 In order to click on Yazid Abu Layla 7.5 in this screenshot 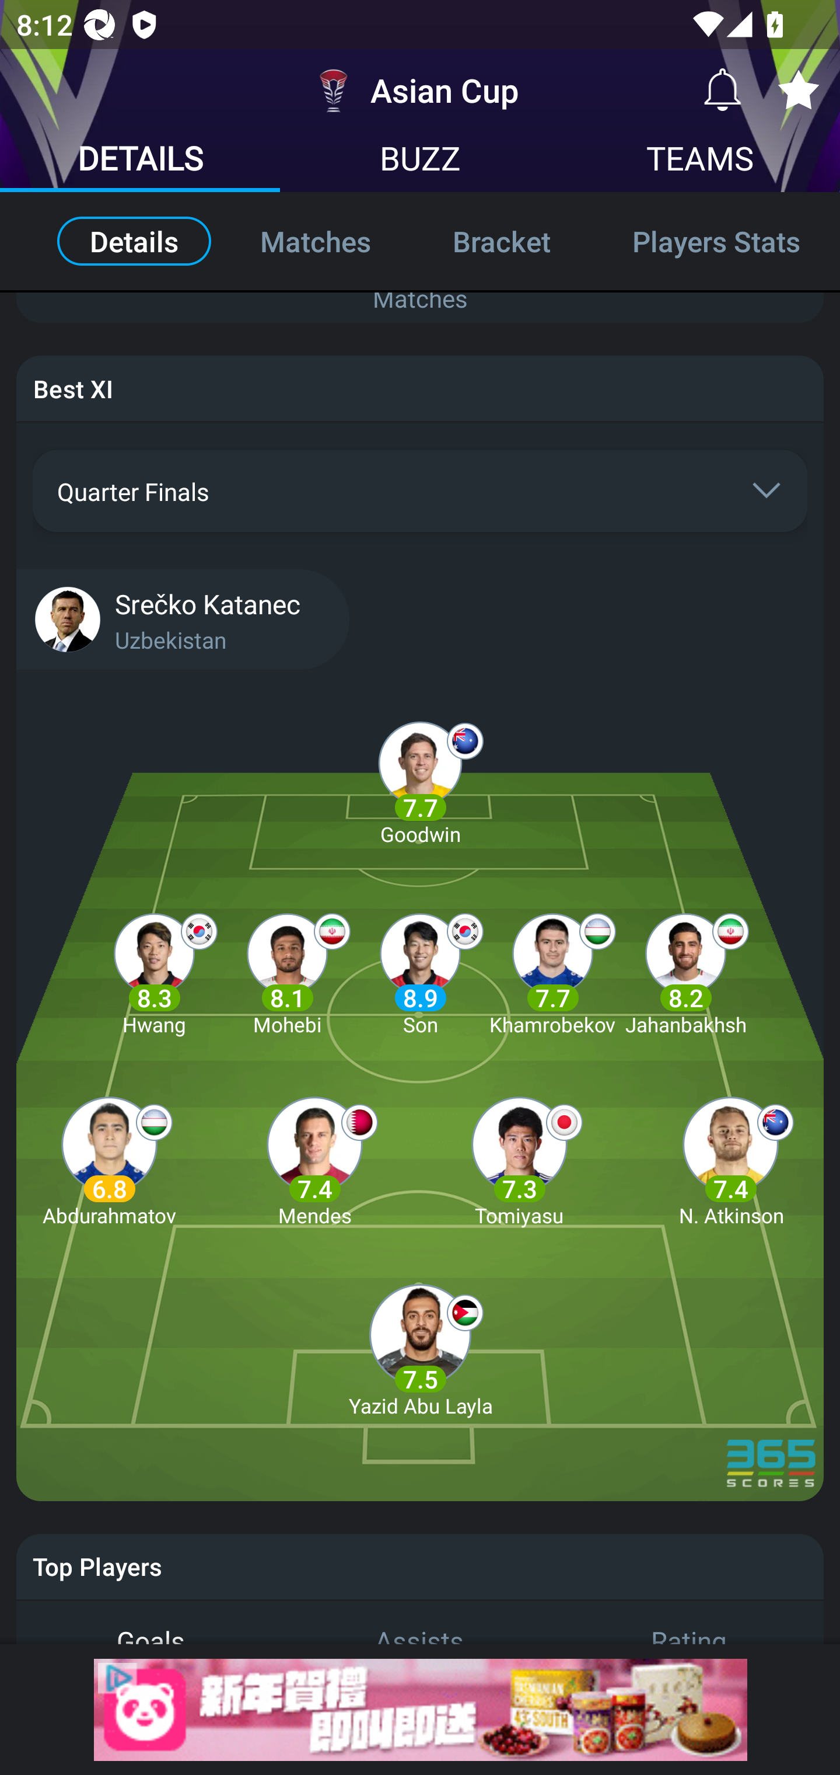, I will do `click(420, 1351)`.